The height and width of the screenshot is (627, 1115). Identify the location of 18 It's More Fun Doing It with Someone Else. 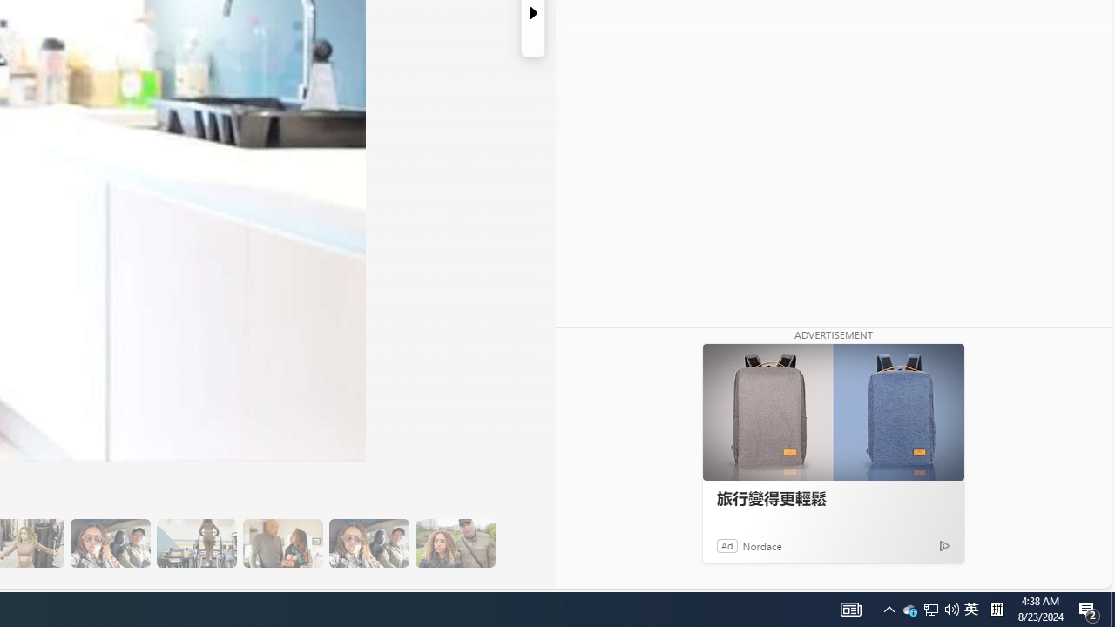
(282, 543).